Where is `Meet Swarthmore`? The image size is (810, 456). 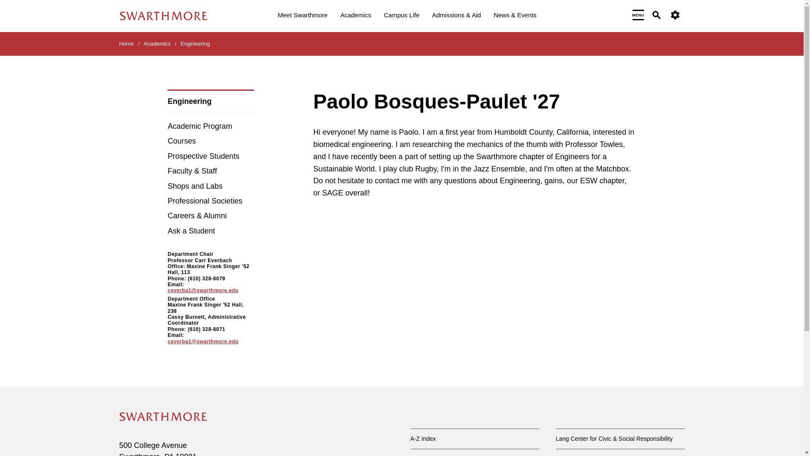
Meet Swarthmore is located at coordinates (302, 16).